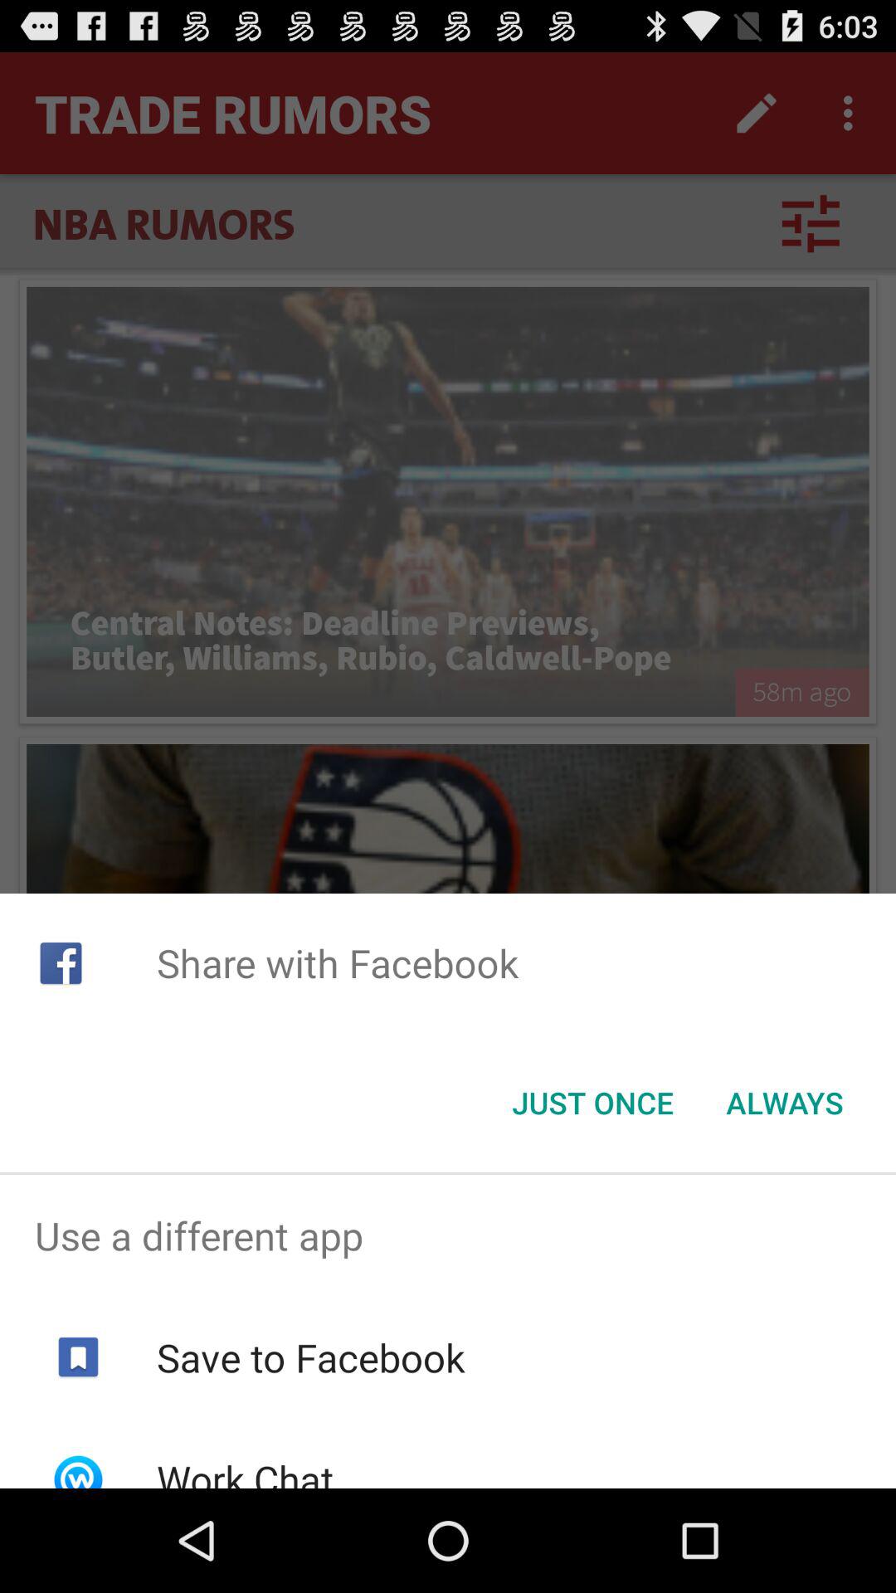 The width and height of the screenshot is (896, 1593). What do you see at coordinates (244, 1470) in the screenshot?
I see `press item below the save to facebook icon` at bounding box center [244, 1470].